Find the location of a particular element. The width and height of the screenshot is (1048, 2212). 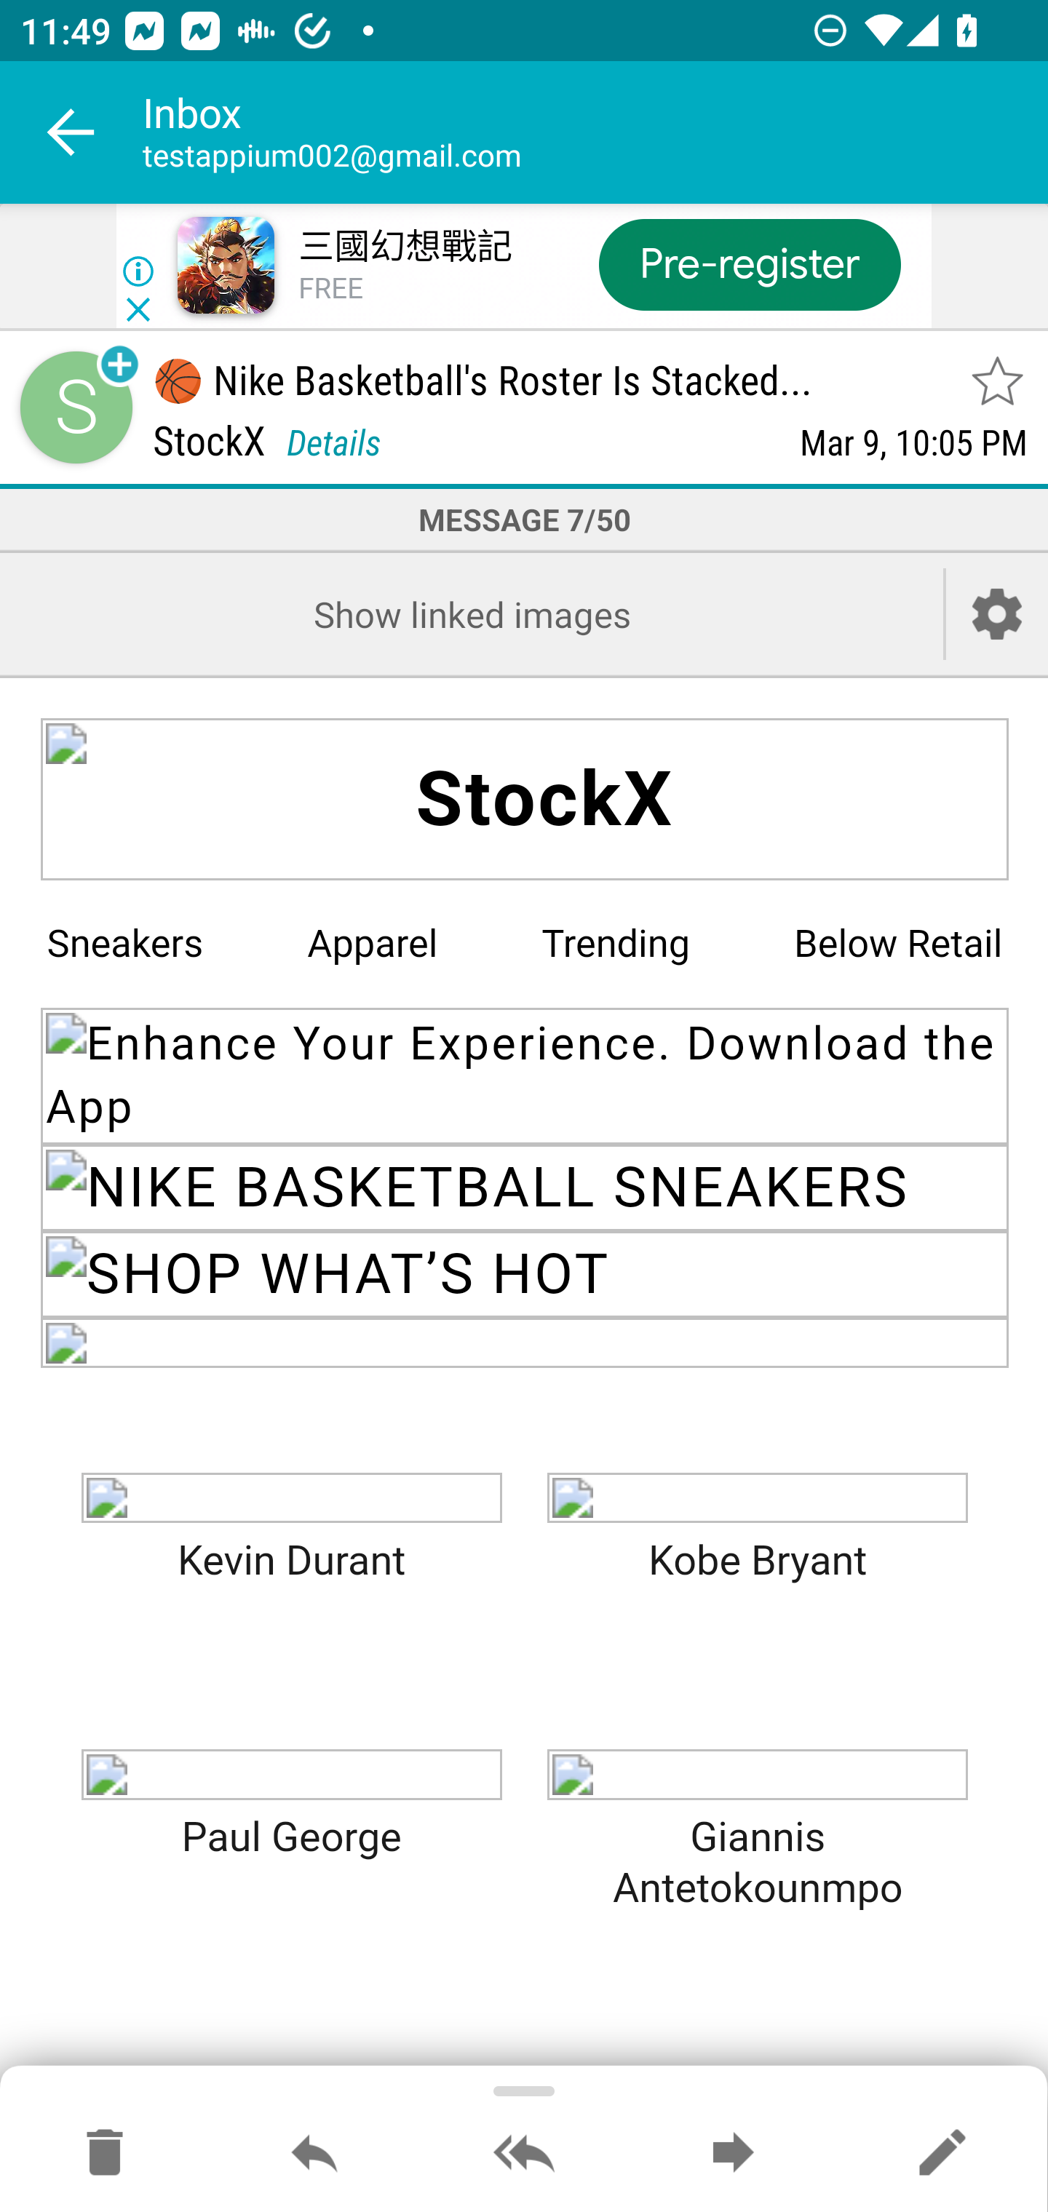

Below Retail is located at coordinates (898, 943).